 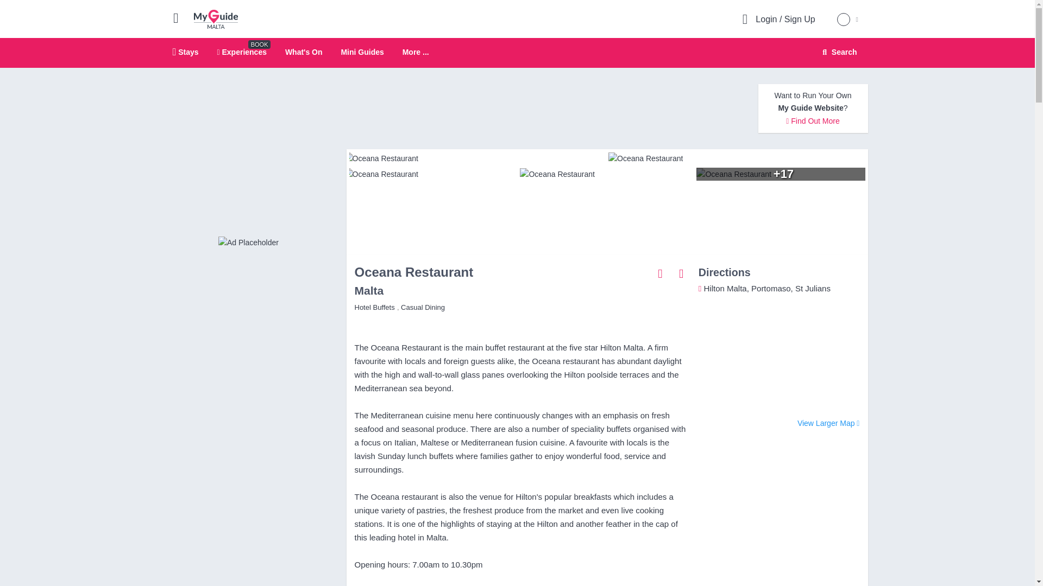 What do you see at coordinates (180, 17) in the screenshot?
I see `Share with Friends` at bounding box center [180, 17].